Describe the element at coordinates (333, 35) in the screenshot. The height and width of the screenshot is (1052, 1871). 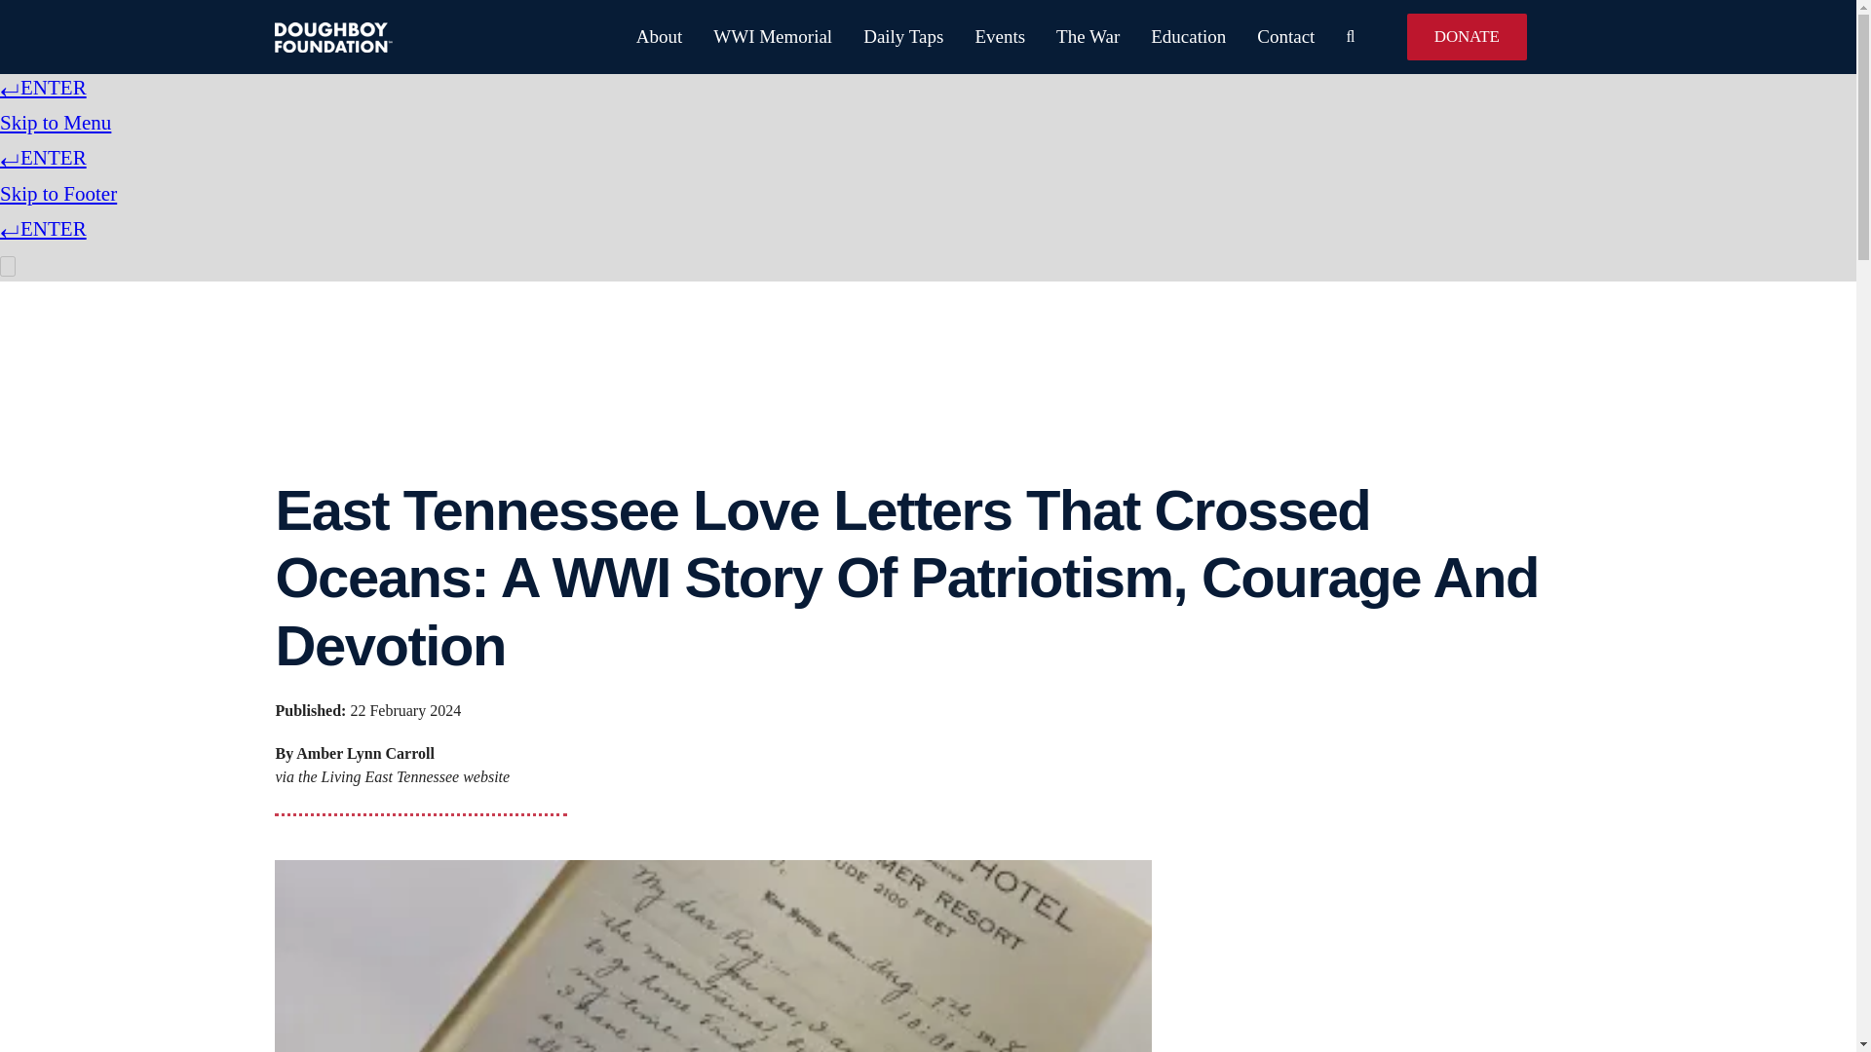
I see `doughboy-logo-white-31h` at that location.